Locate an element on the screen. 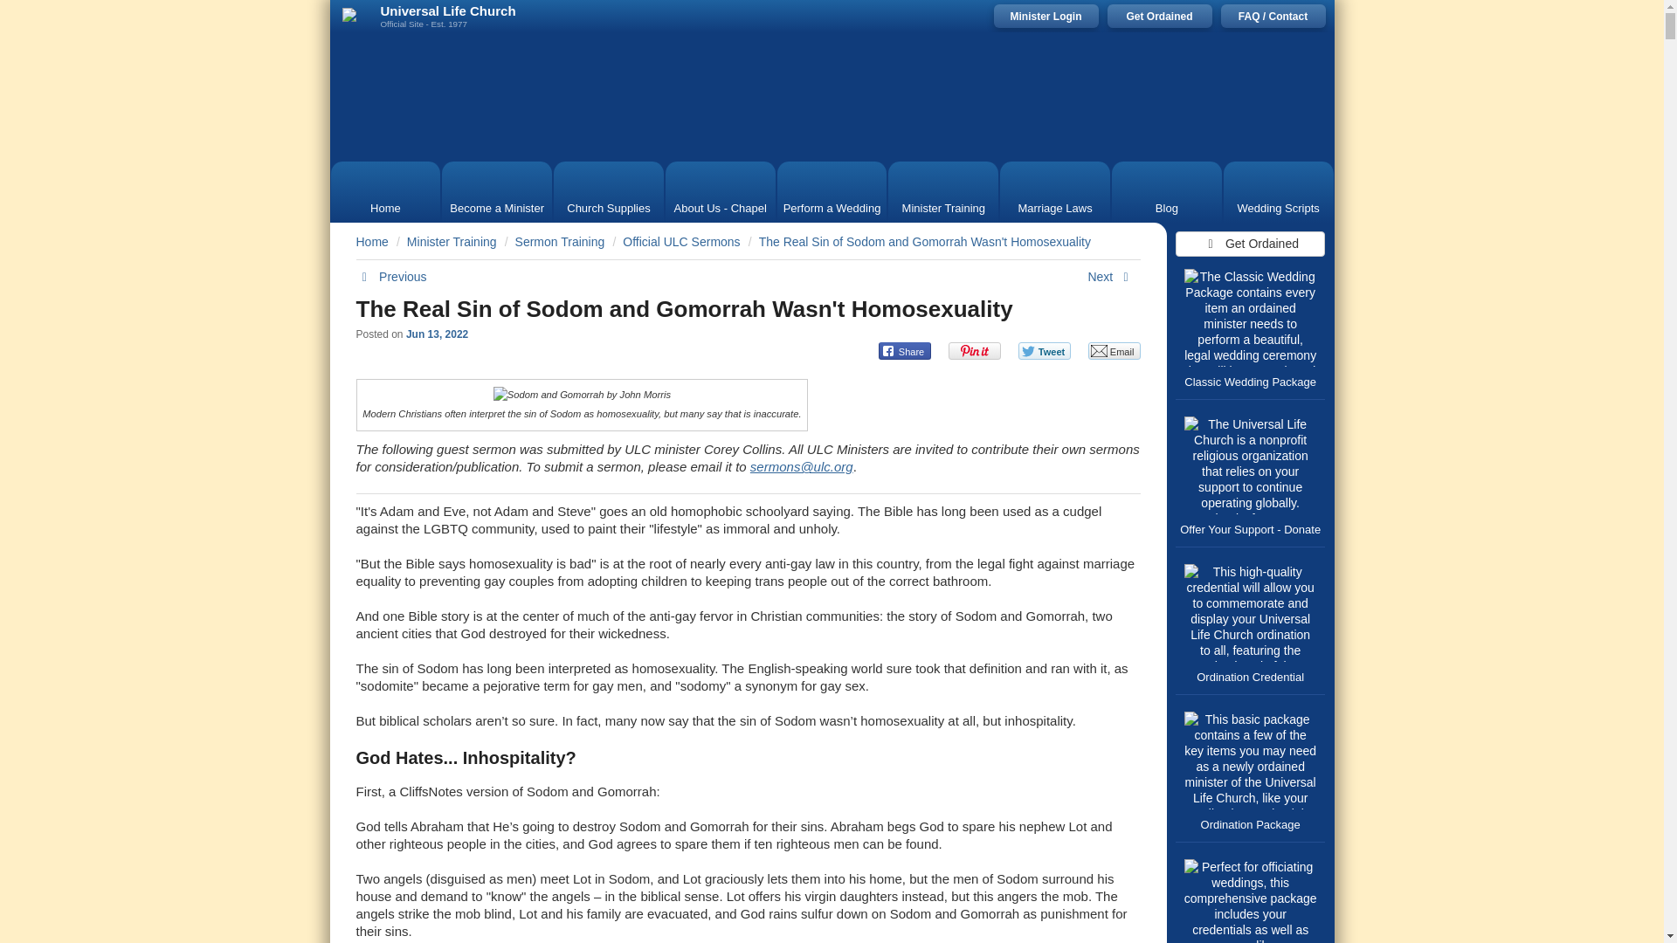  Blog is located at coordinates (1166, 191).